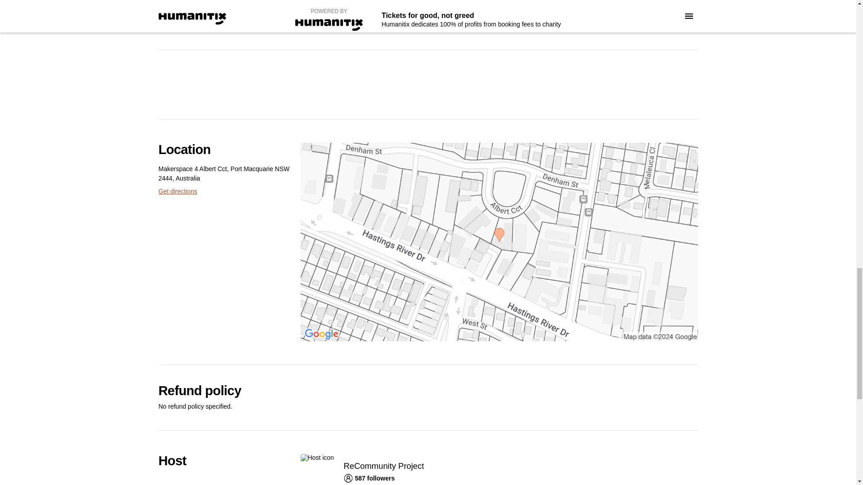  Describe the element at coordinates (177, 191) in the screenshot. I see `Get directions` at that location.